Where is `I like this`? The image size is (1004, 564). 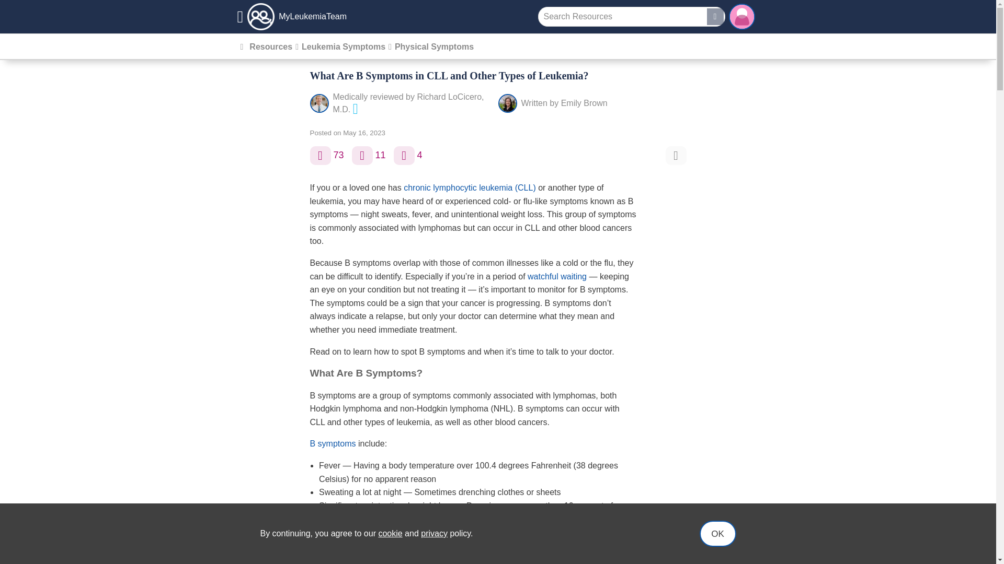
I like this is located at coordinates (320, 156).